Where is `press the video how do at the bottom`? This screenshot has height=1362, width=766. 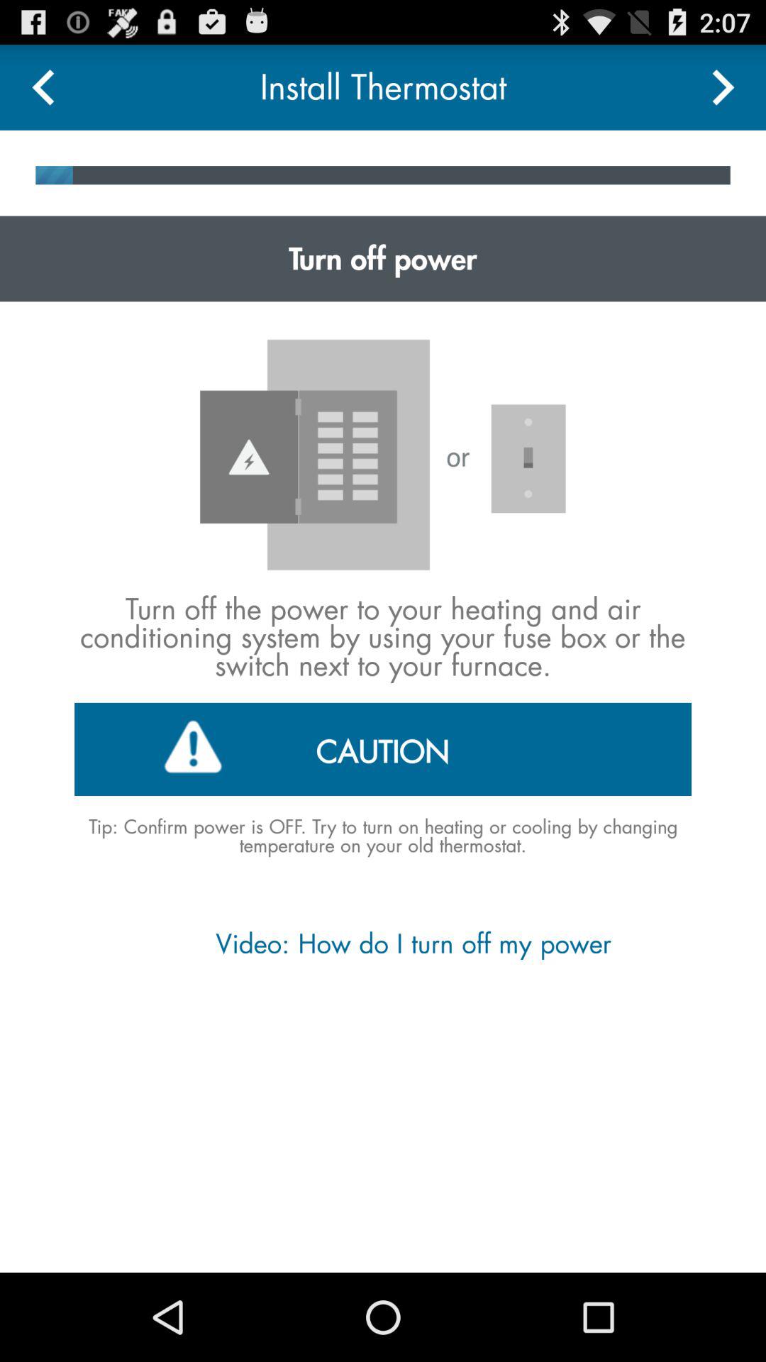
press the video how do at the bottom is located at coordinates (382, 943).